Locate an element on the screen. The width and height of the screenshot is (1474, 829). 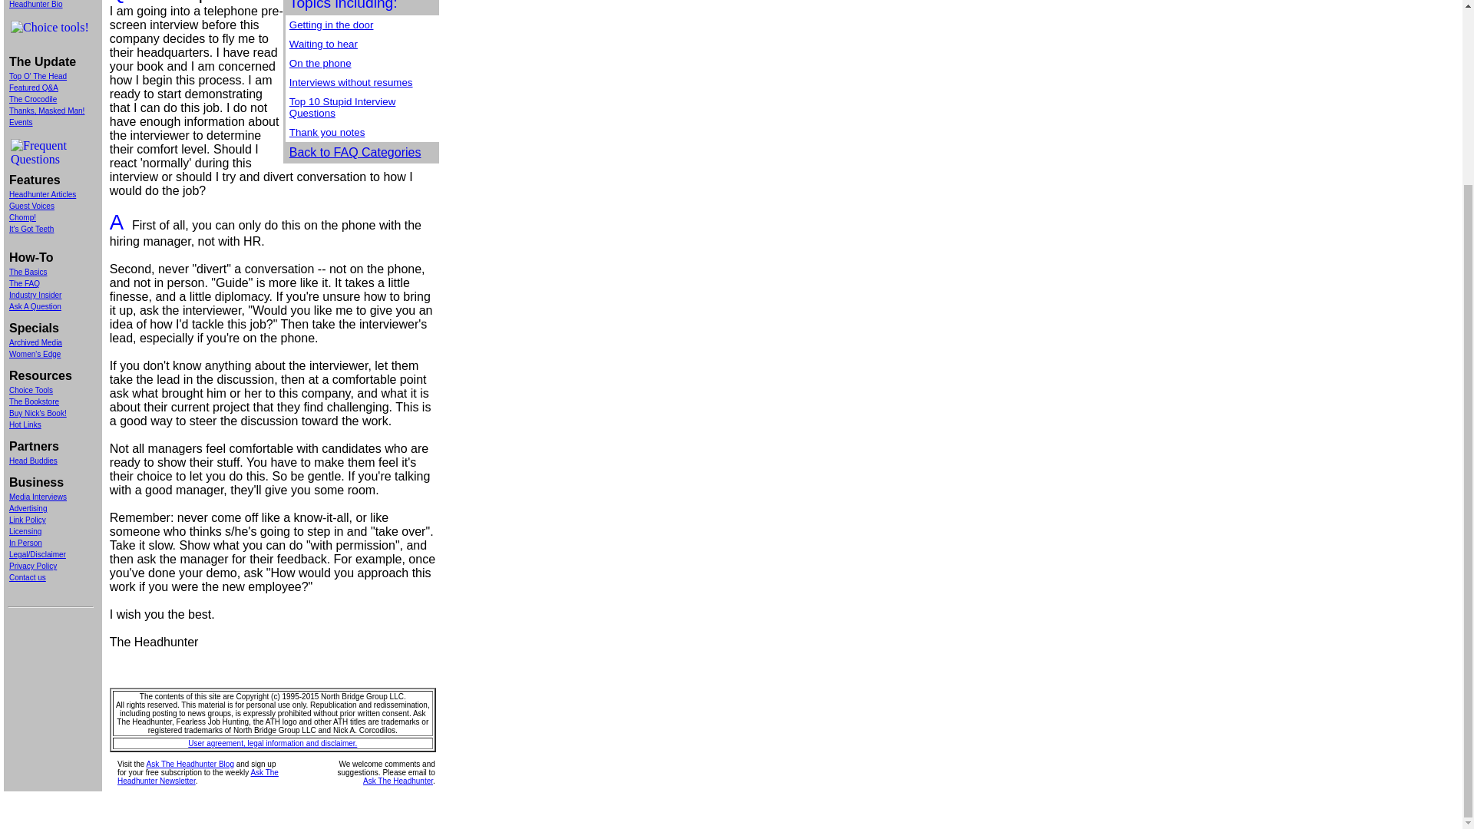
Hot Links is located at coordinates (25, 424).